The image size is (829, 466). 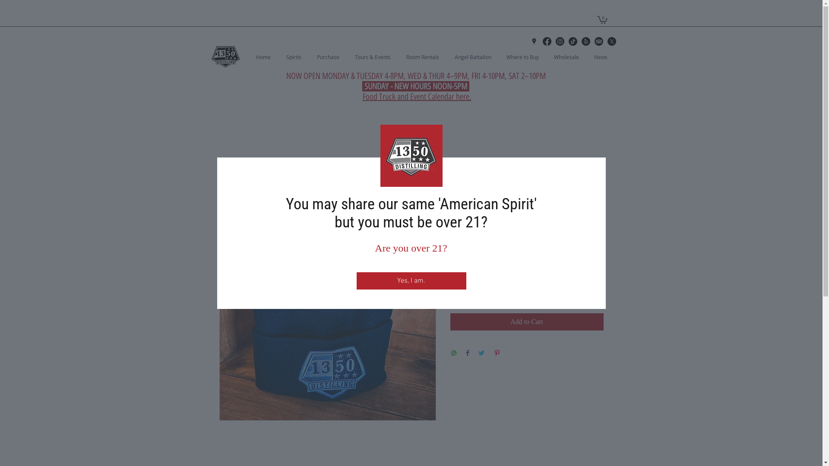 I want to click on News, so click(x=604, y=57).